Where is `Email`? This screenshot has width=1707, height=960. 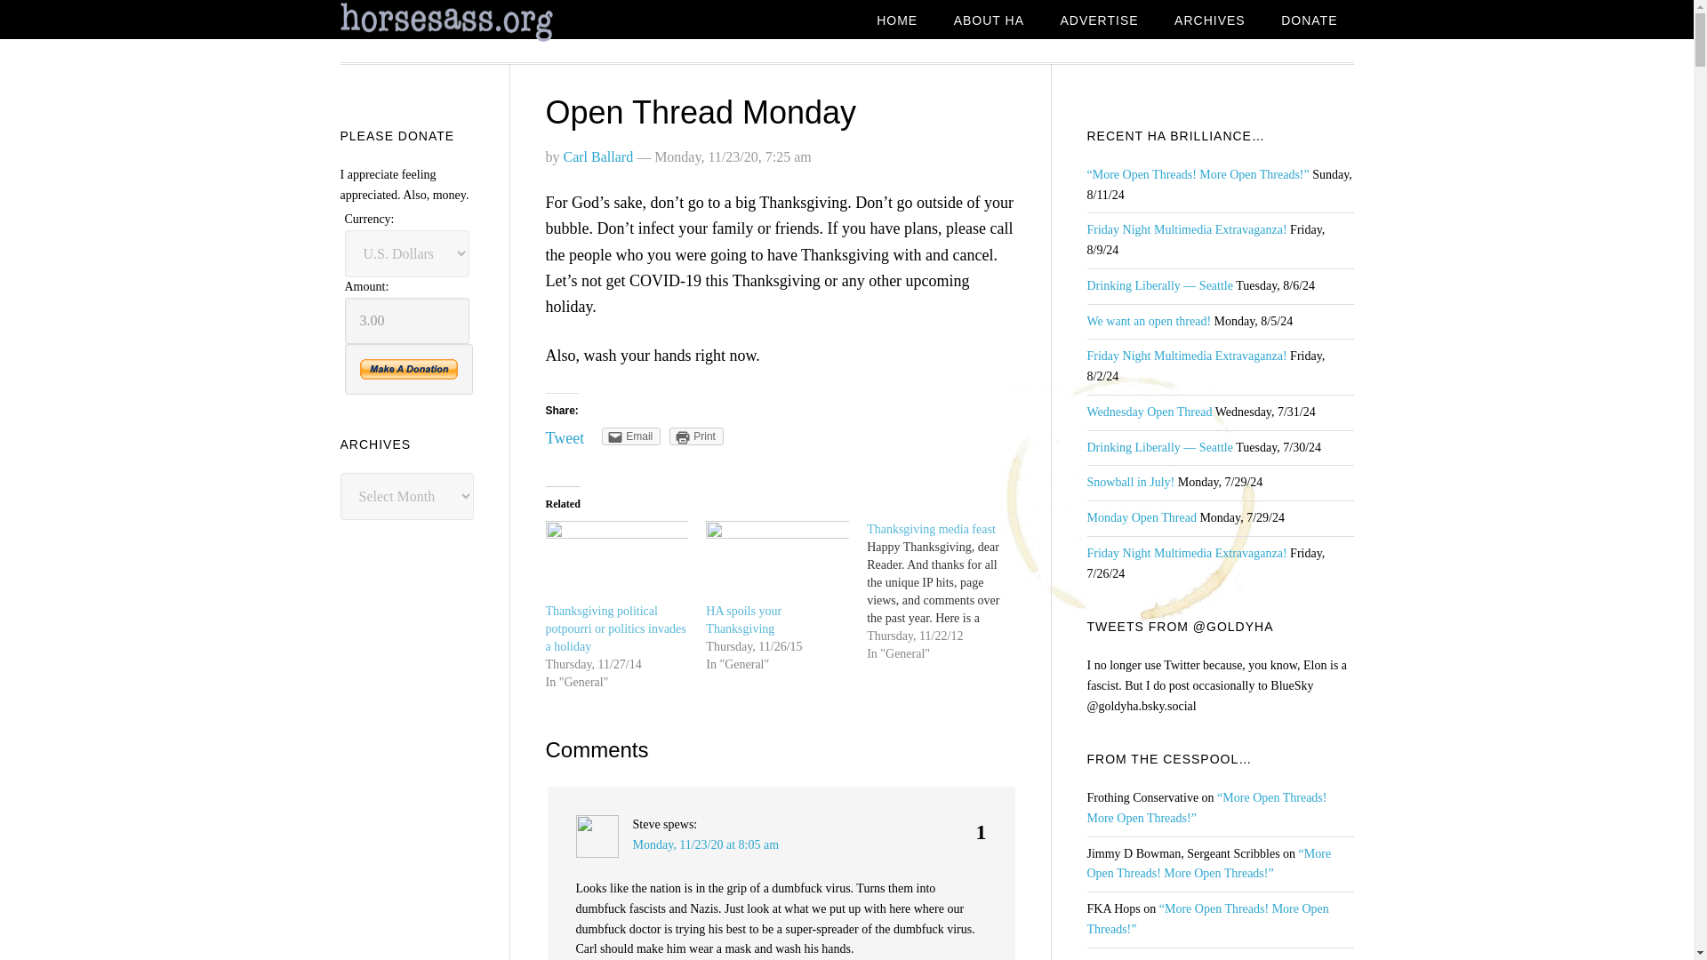 Email is located at coordinates (631, 436).